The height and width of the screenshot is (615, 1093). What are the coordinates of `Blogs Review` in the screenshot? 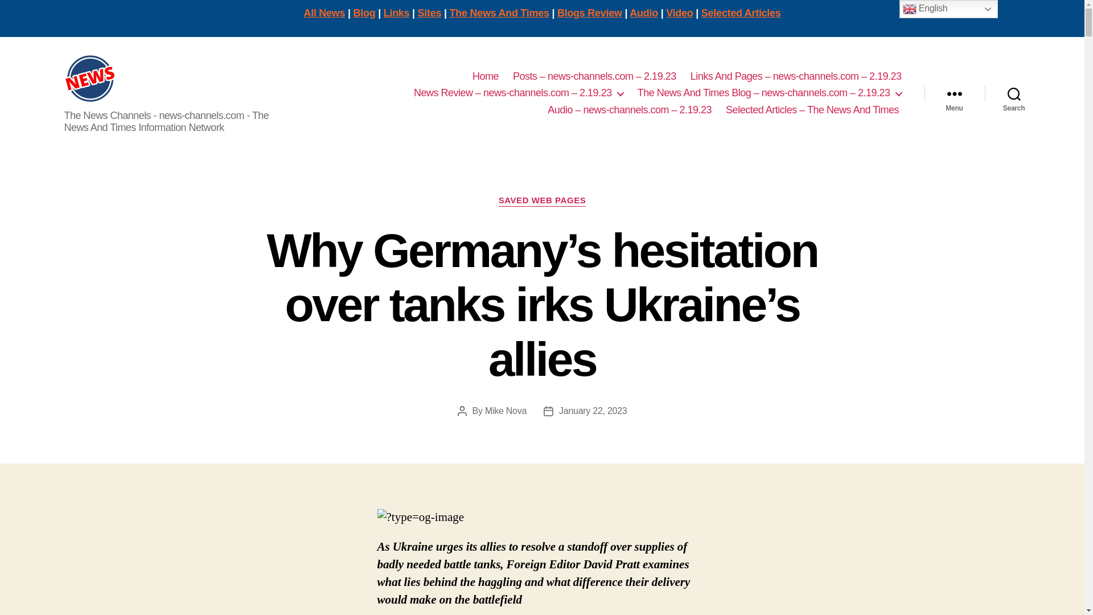 It's located at (590, 13).